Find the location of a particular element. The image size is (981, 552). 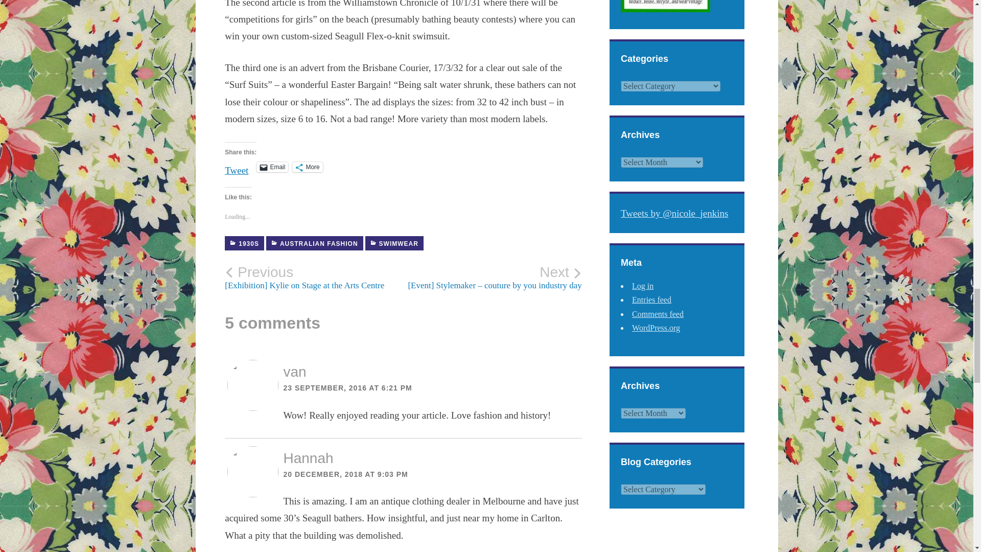

1930S is located at coordinates (244, 243).